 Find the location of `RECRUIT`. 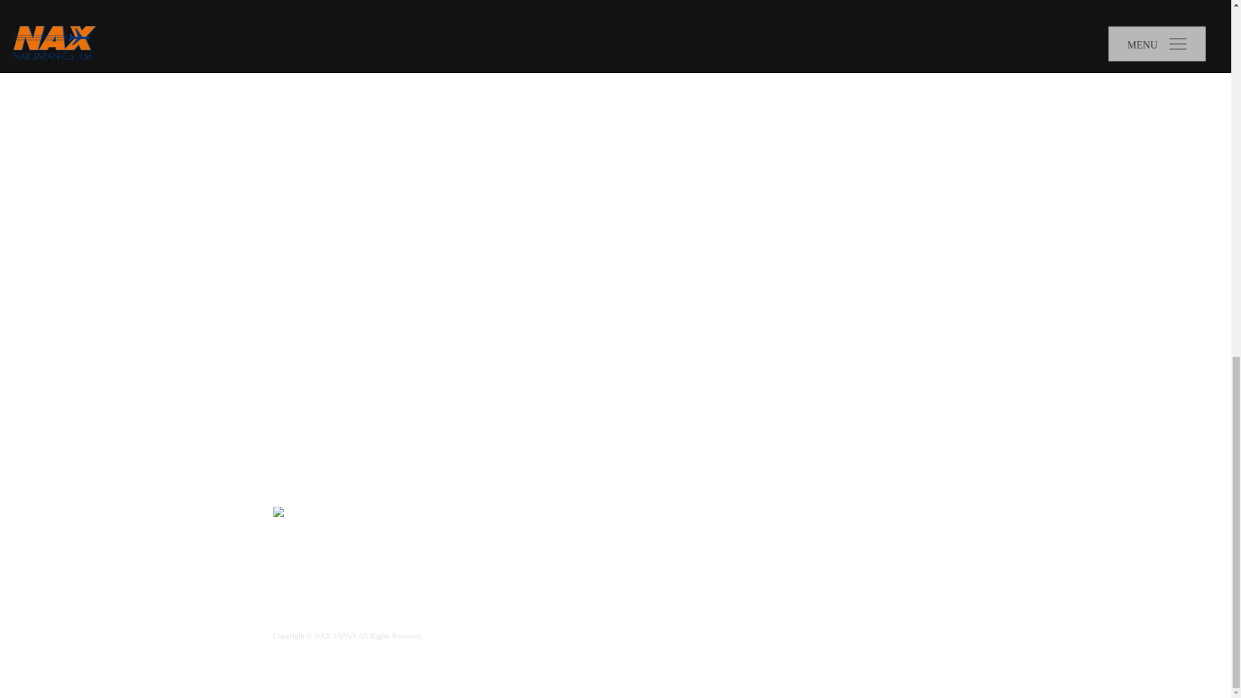

RECRUIT is located at coordinates (690, 613).